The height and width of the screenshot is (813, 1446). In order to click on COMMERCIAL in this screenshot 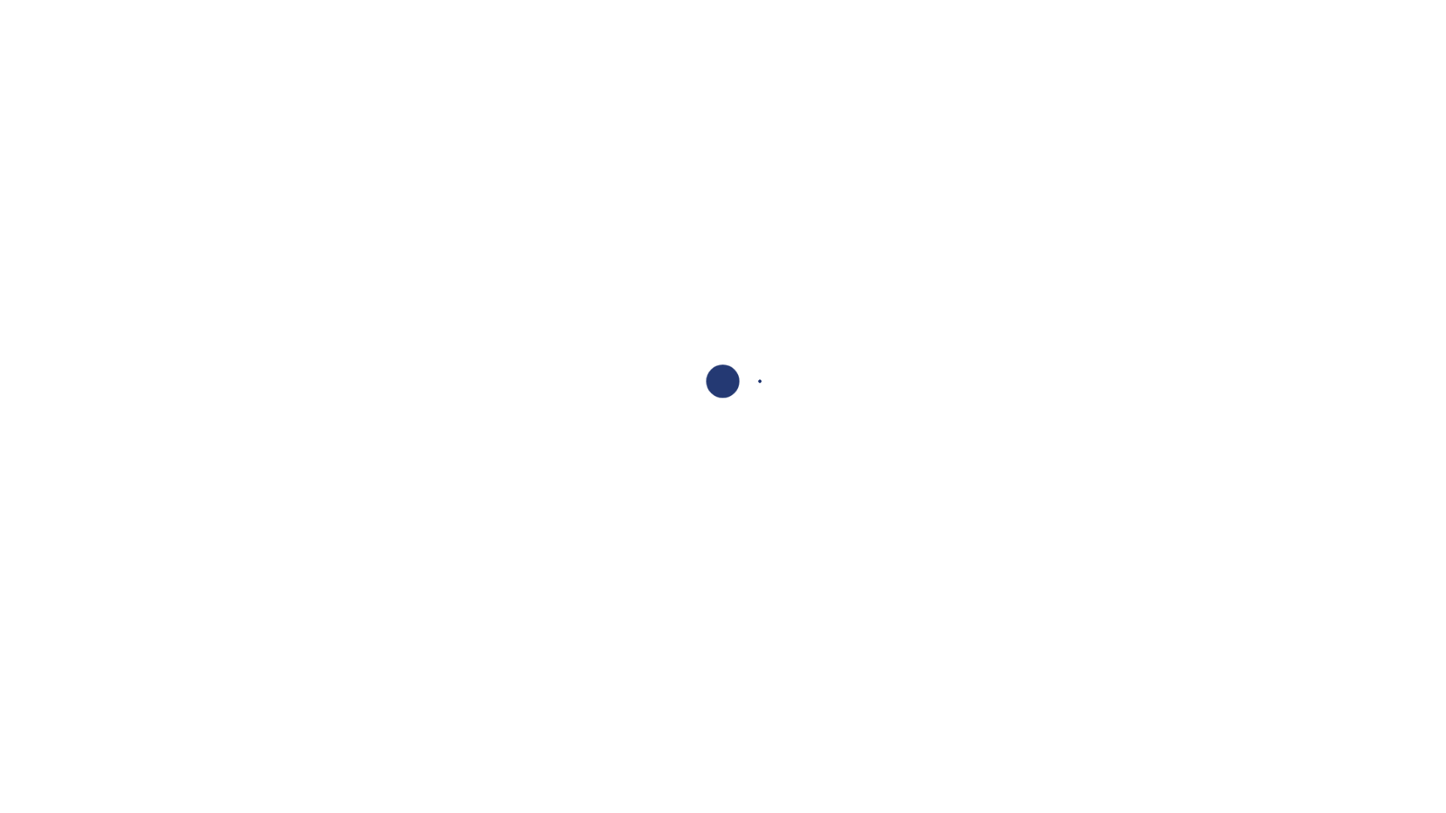, I will do `click(1292, 19)`.